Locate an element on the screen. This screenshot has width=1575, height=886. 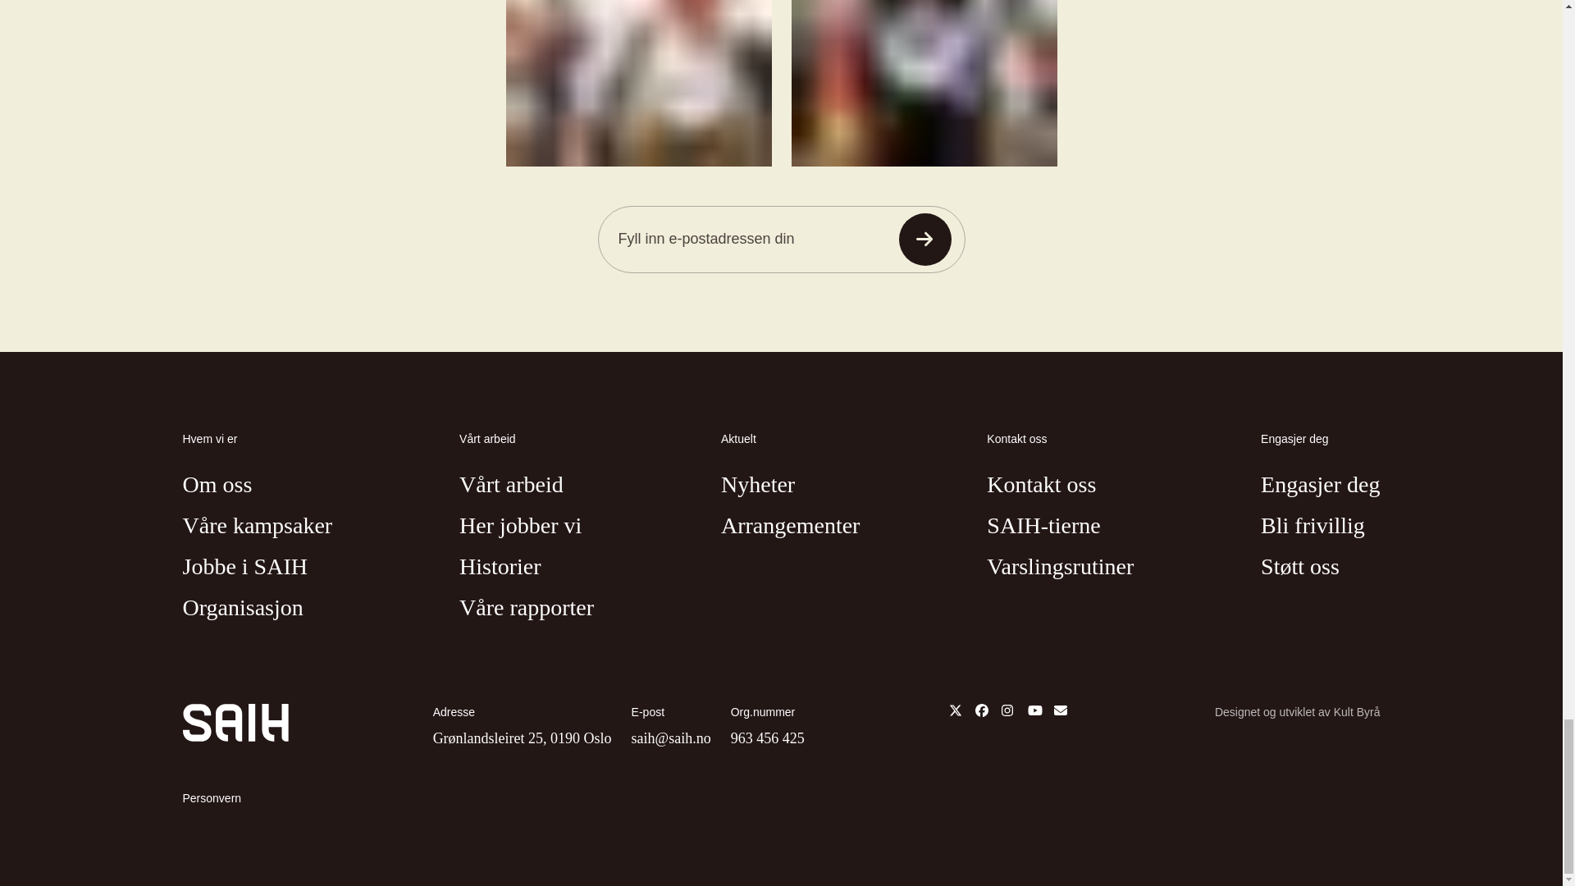
Engasjer deg is located at coordinates (1320, 485).